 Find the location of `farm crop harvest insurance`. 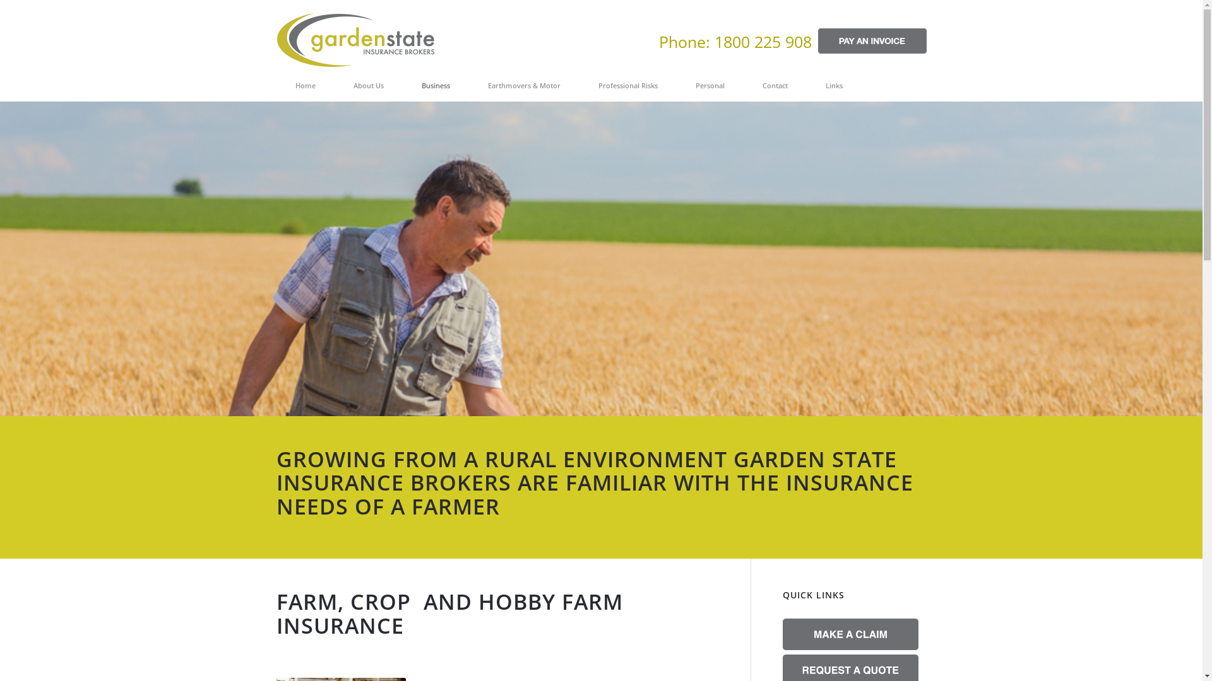

farm crop harvest insurance is located at coordinates (601, 359).